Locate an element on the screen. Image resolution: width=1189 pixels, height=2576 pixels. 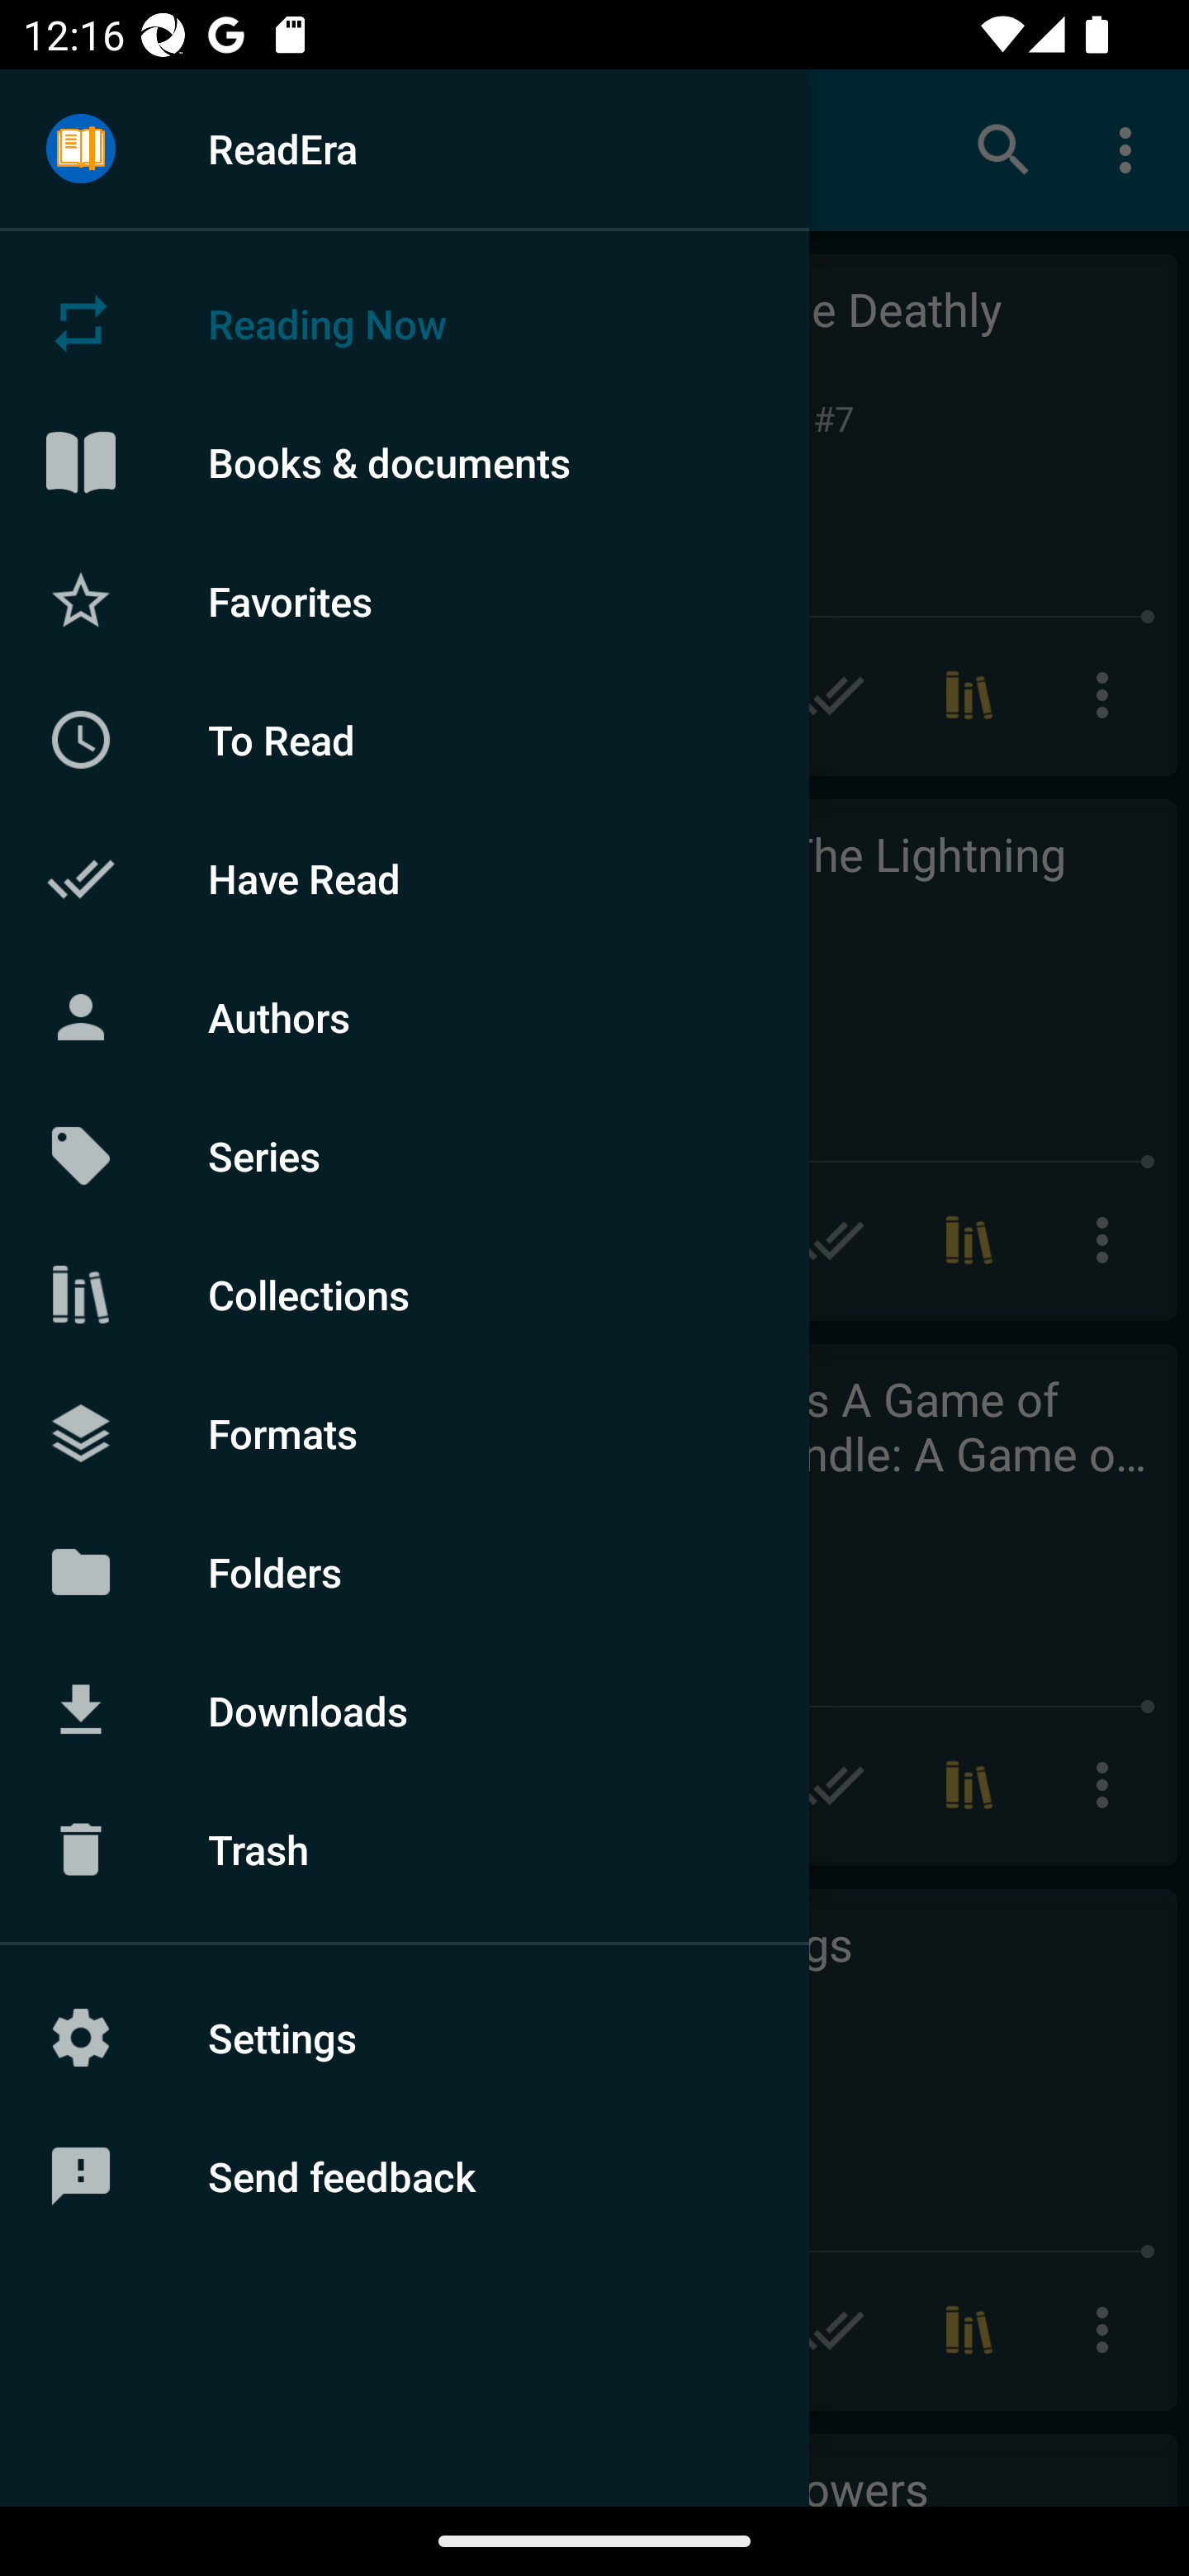
Folders is located at coordinates (405, 1570).